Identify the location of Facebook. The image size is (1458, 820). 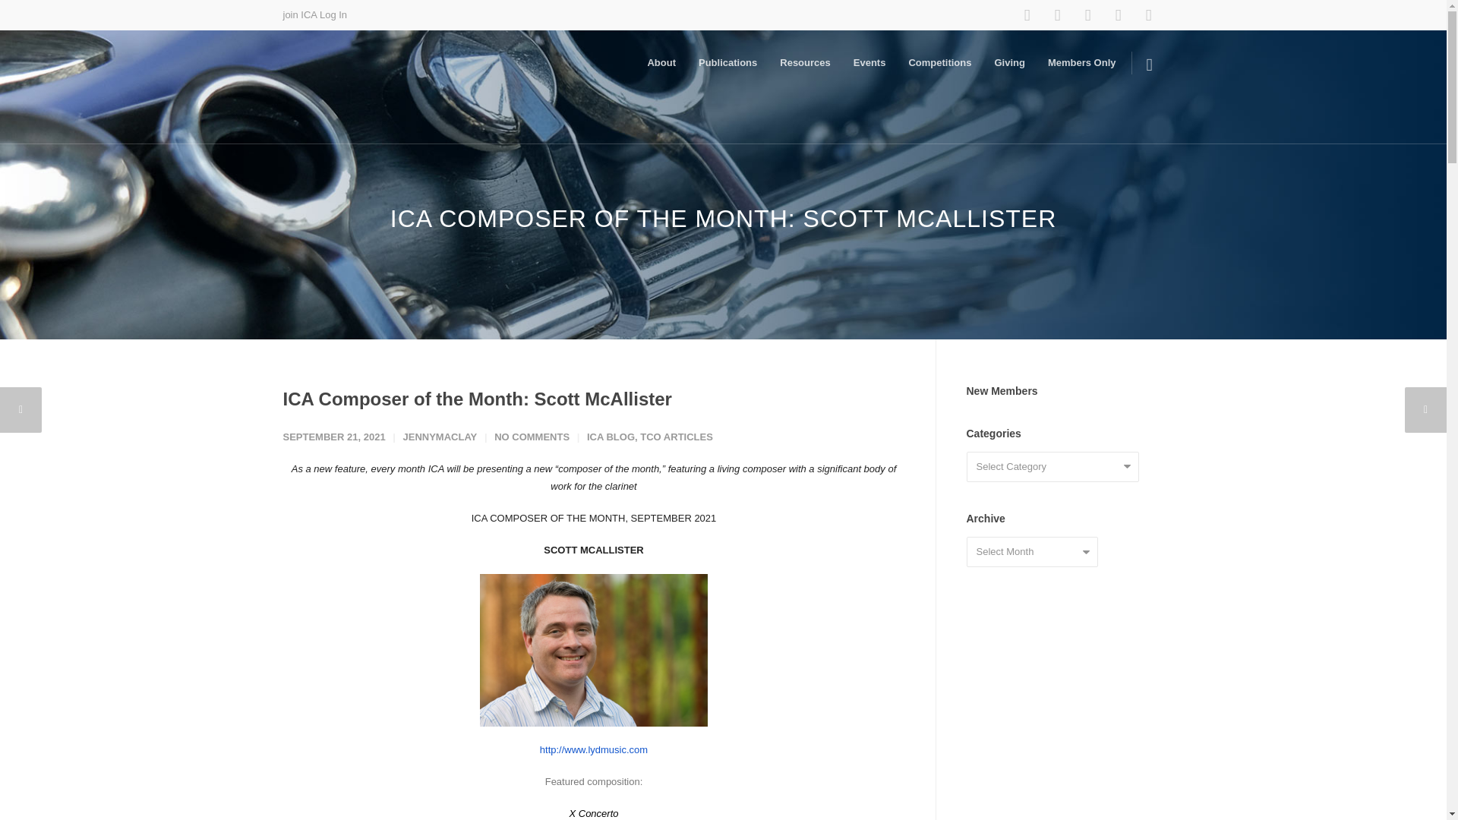
(1027, 15).